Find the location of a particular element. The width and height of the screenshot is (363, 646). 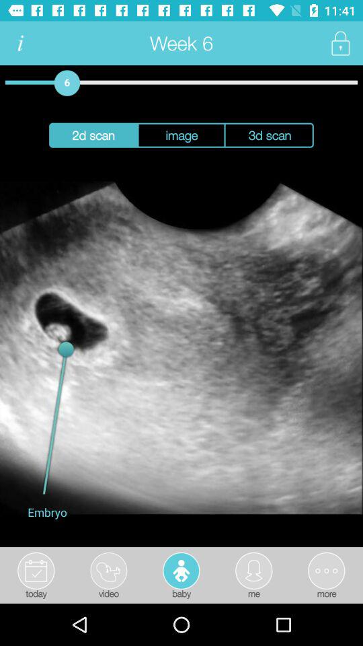

turn on the icon to the left of the week 6 app is located at coordinates (20, 43).